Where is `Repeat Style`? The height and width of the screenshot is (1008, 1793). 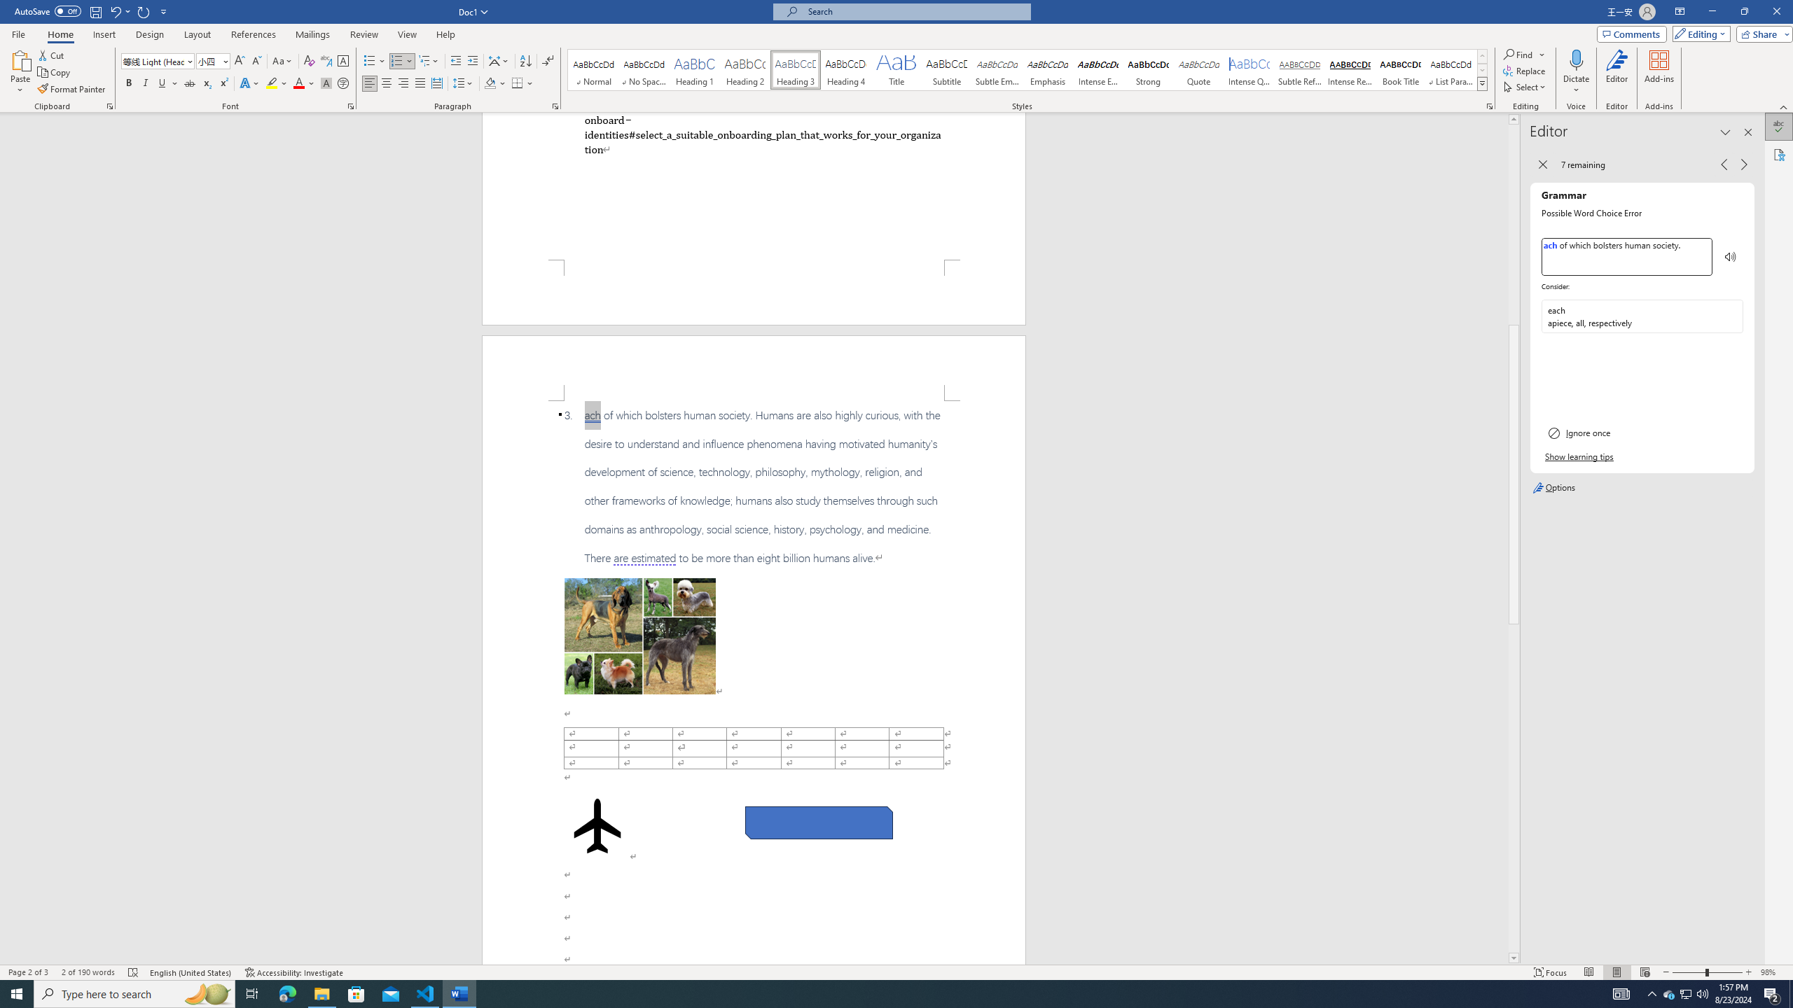
Repeat Style is located at coordinates (144, 11).